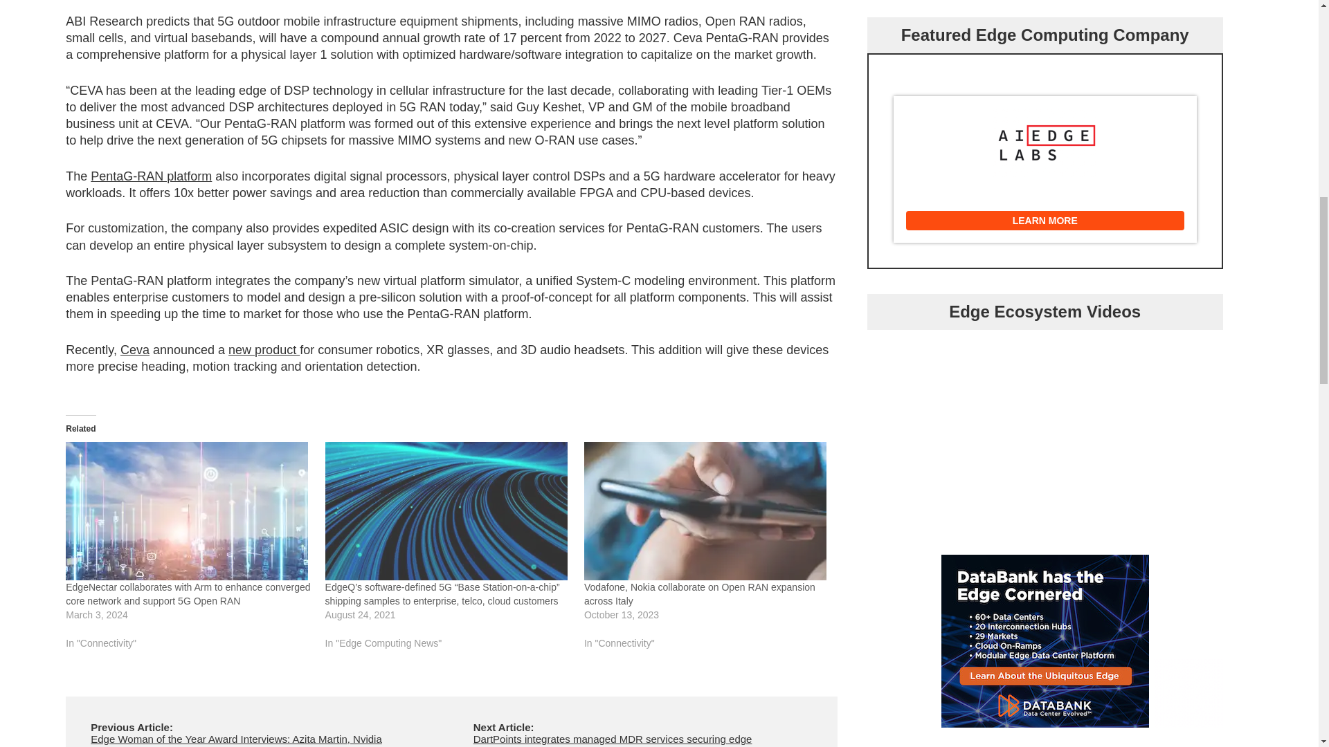  I want to click on 3rd party ad content, so click(1045, 640).